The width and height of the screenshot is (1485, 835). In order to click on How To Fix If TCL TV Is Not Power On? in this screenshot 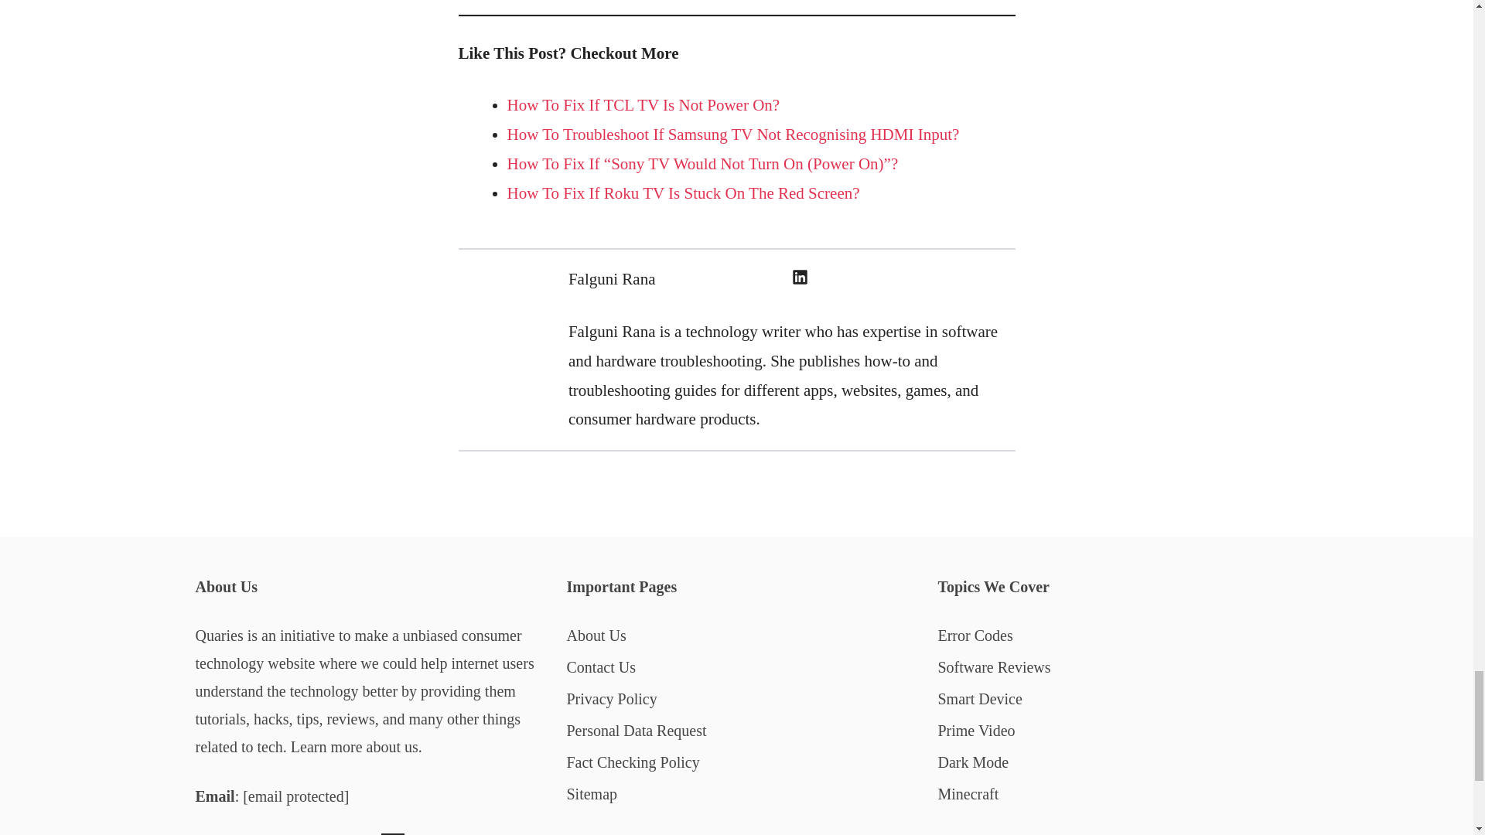, I will do `click(643, 105)`.